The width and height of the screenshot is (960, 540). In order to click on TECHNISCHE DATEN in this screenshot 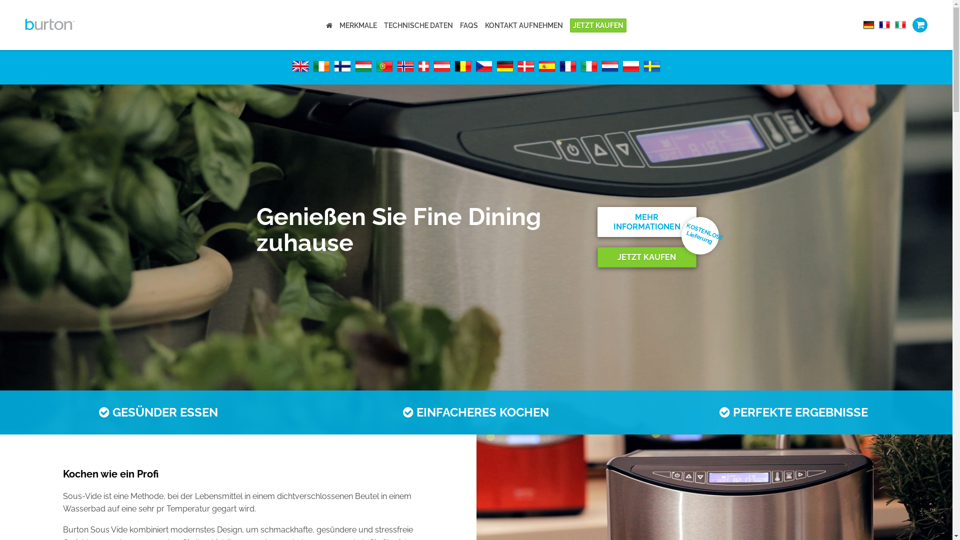, I will do `click(418, 25)`.